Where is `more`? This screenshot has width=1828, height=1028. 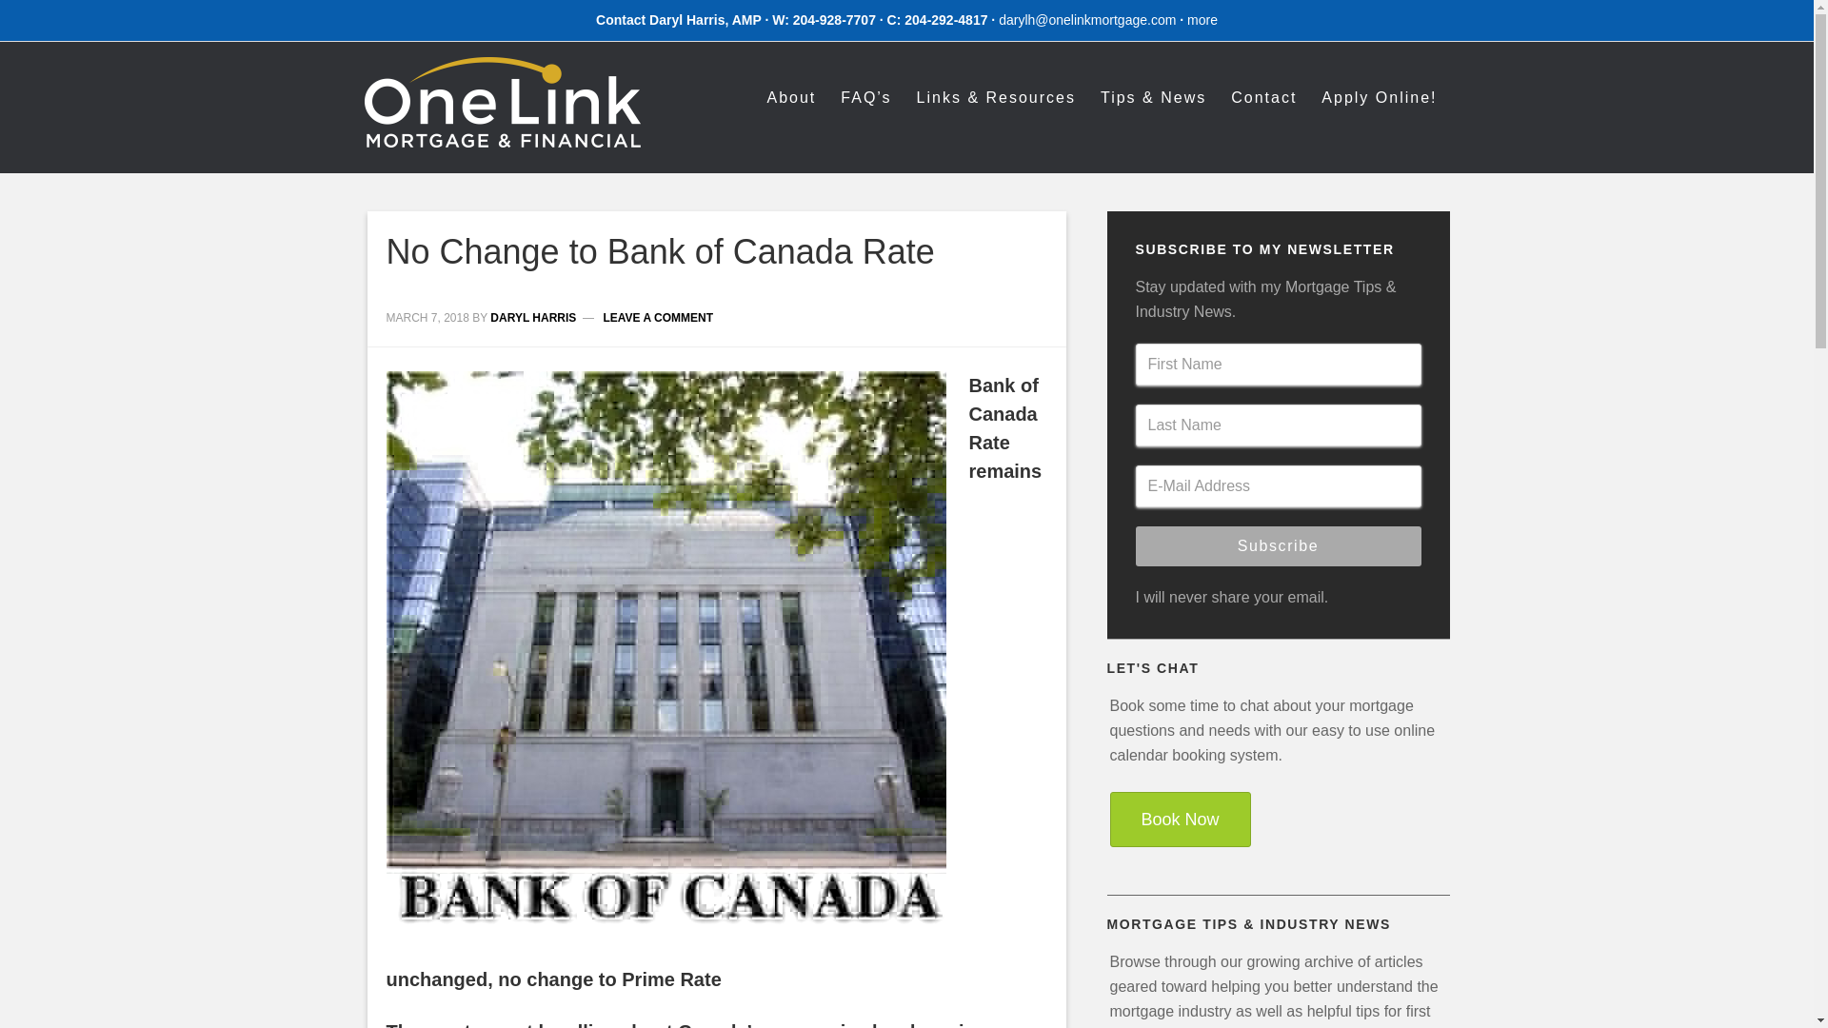
more is located at coordinates (1202, 19).